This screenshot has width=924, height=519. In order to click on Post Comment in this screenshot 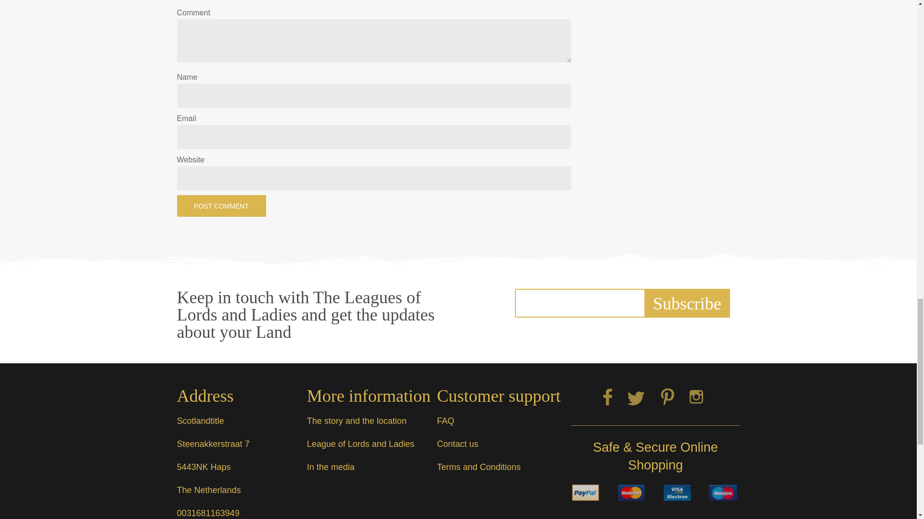, I will do `click(221, 206)`.